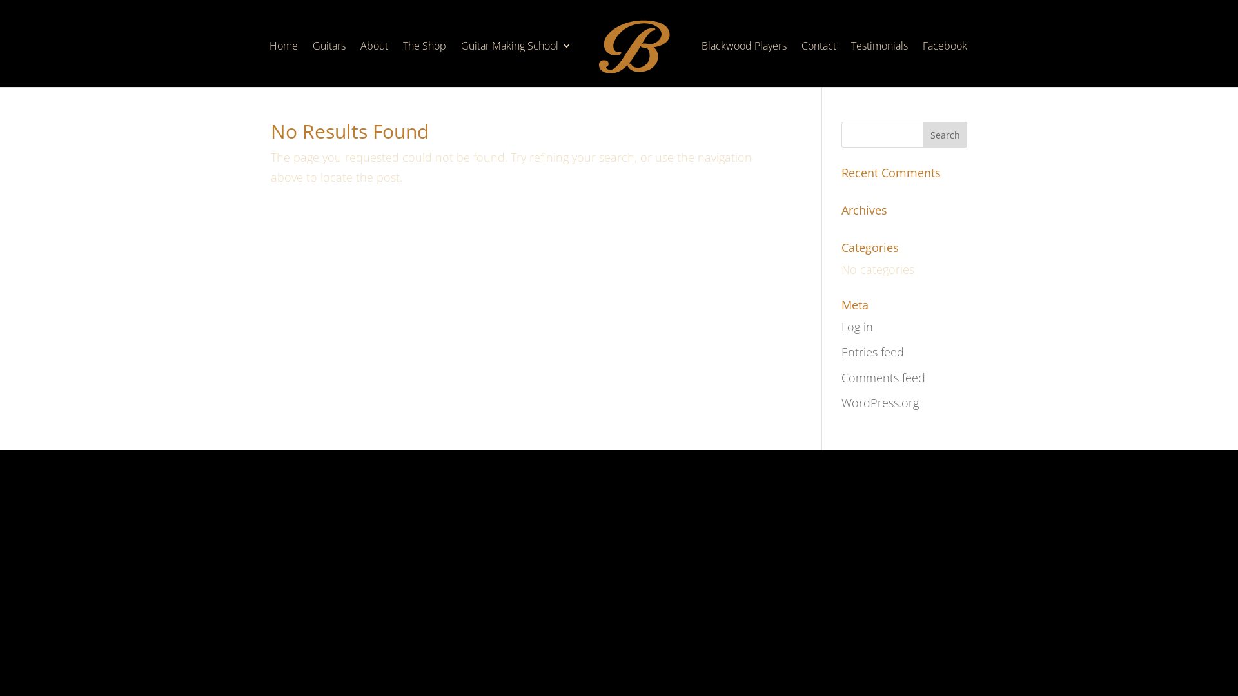 The width and height of the screenshot is (1238, 696). What do you see at coordinates (858, 327) in the screenshot?
I see `Log in` at bounding box center [858, 327].